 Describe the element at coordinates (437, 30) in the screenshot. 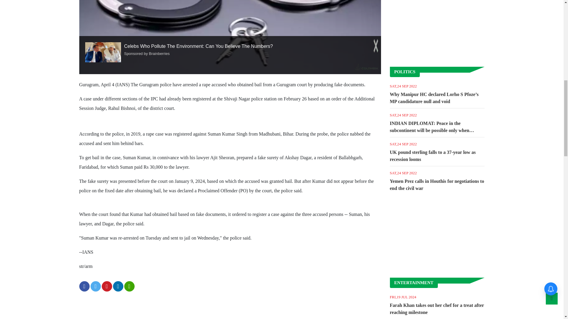

I see `Advertisement` at that location.